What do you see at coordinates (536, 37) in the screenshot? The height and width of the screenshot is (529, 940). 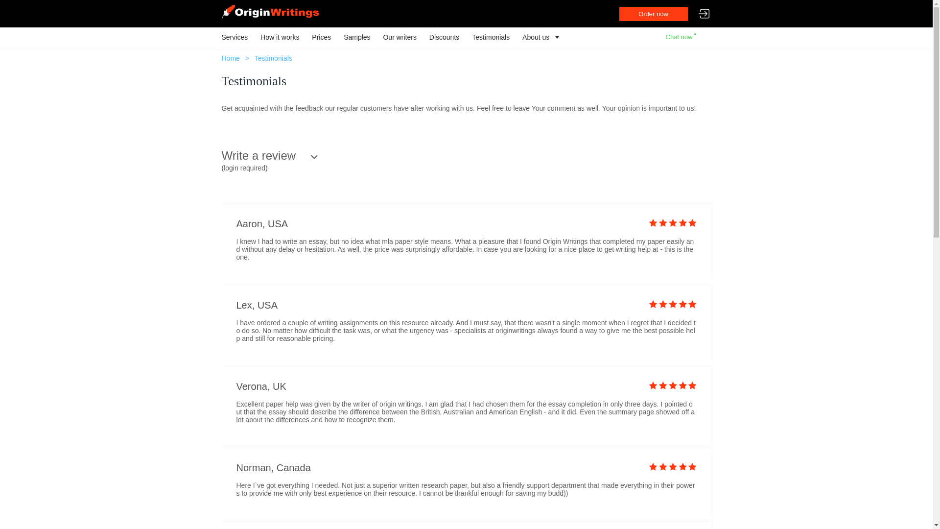 I see `About us` at bounding box center [536, 37].